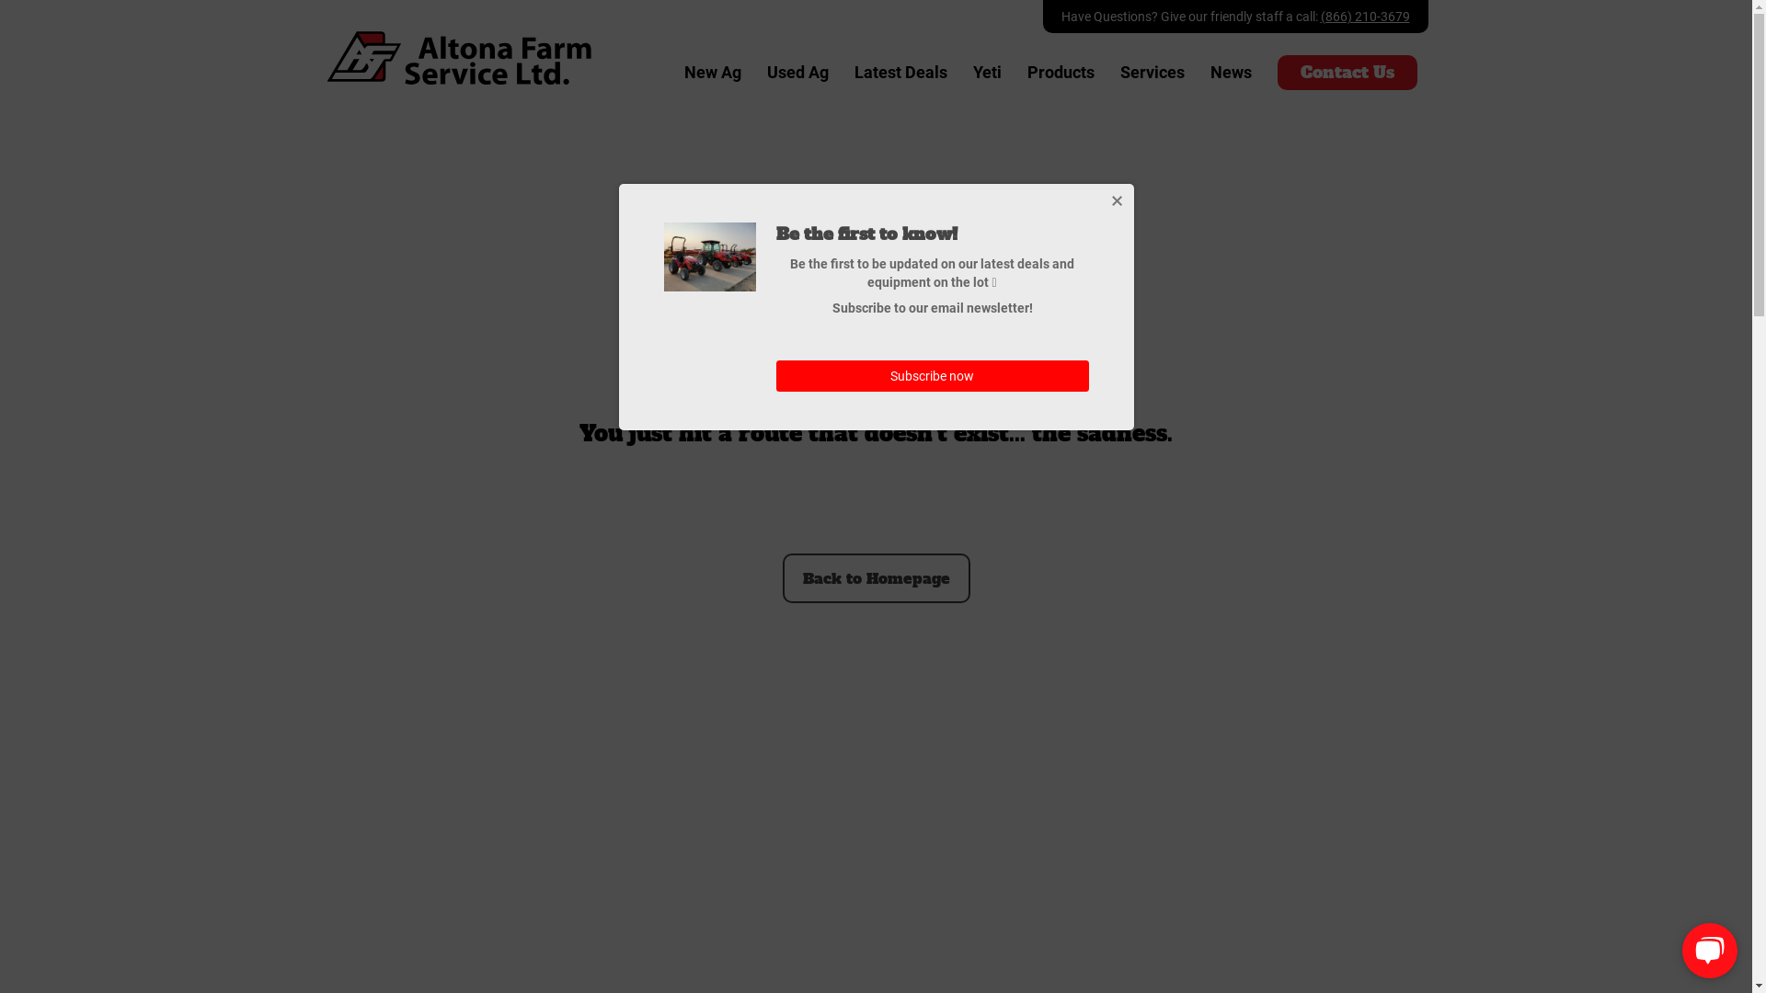  I want to click on Contact Us, so click(1347, 73).